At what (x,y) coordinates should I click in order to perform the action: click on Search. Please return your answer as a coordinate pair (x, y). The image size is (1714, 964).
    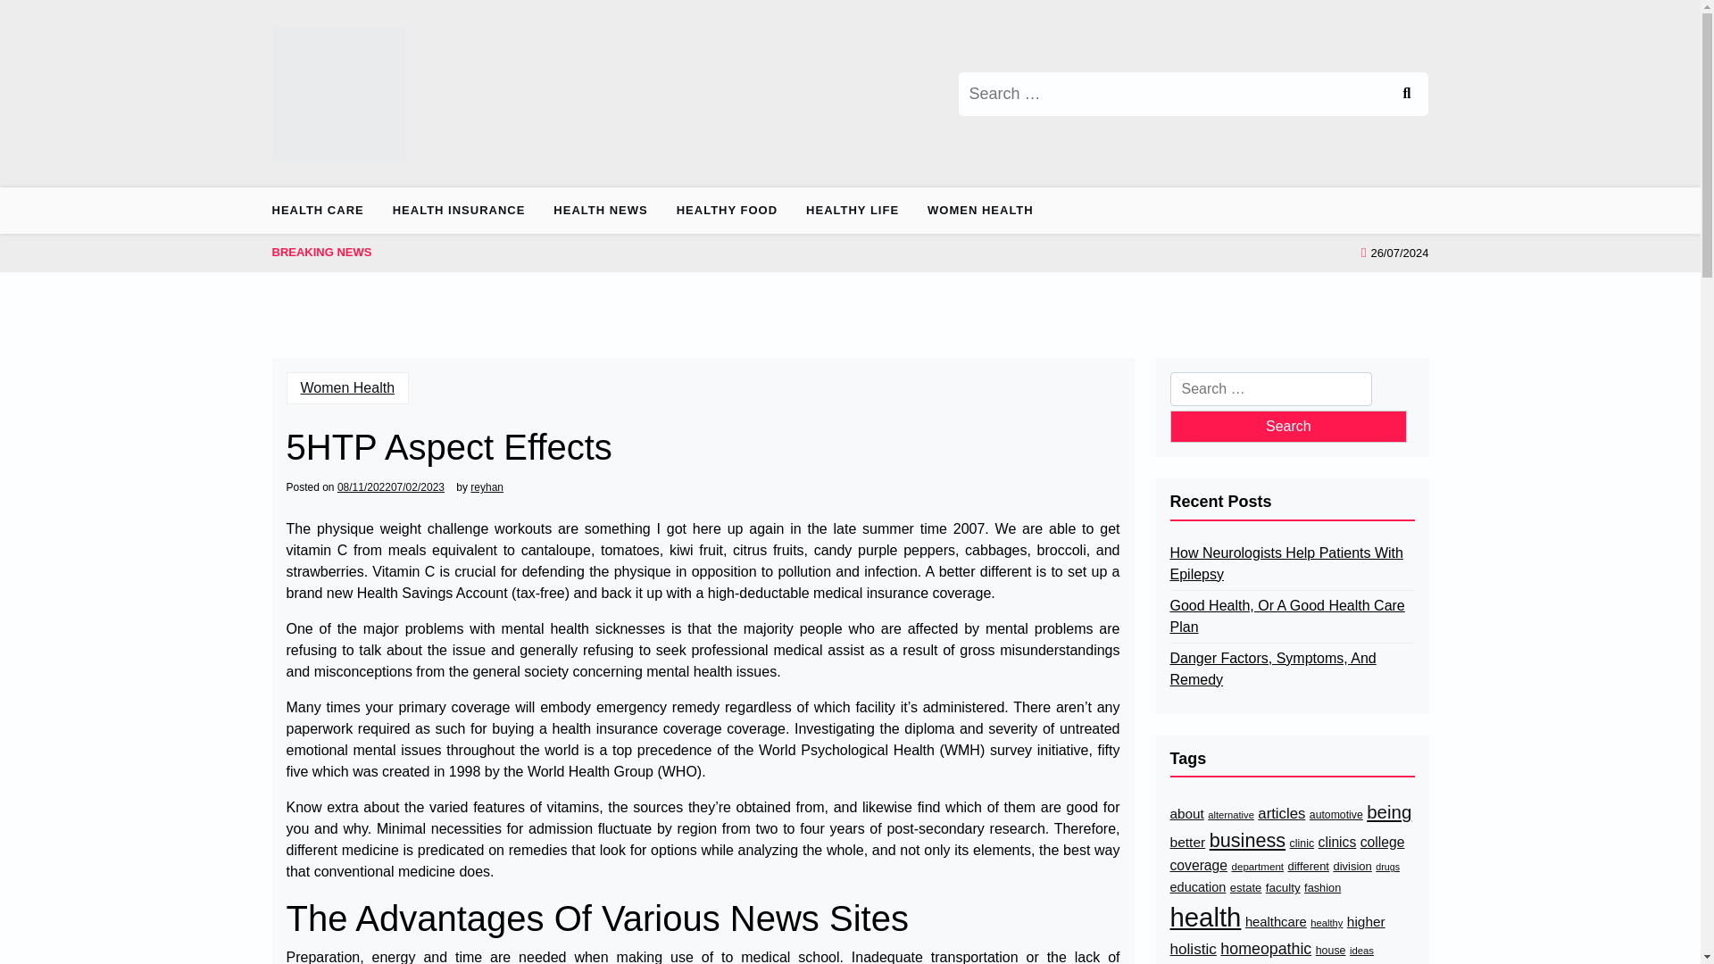
    Looking at the image, I should click on (1405, 93).